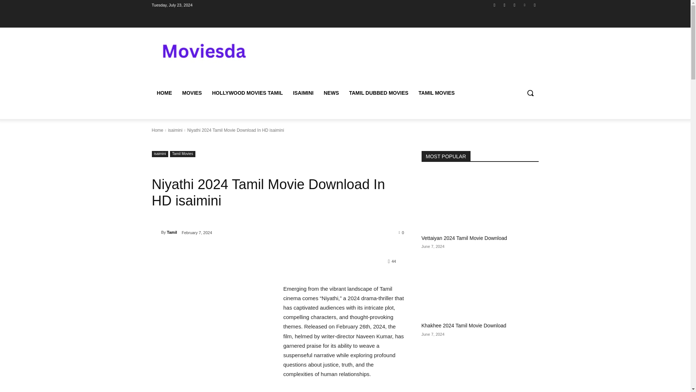 This screenshot has height=392, width=696. What do you see at coordinates (303, 93) in the screenshot?
I see `ISAIMINI` at bounding box center [303, 93].